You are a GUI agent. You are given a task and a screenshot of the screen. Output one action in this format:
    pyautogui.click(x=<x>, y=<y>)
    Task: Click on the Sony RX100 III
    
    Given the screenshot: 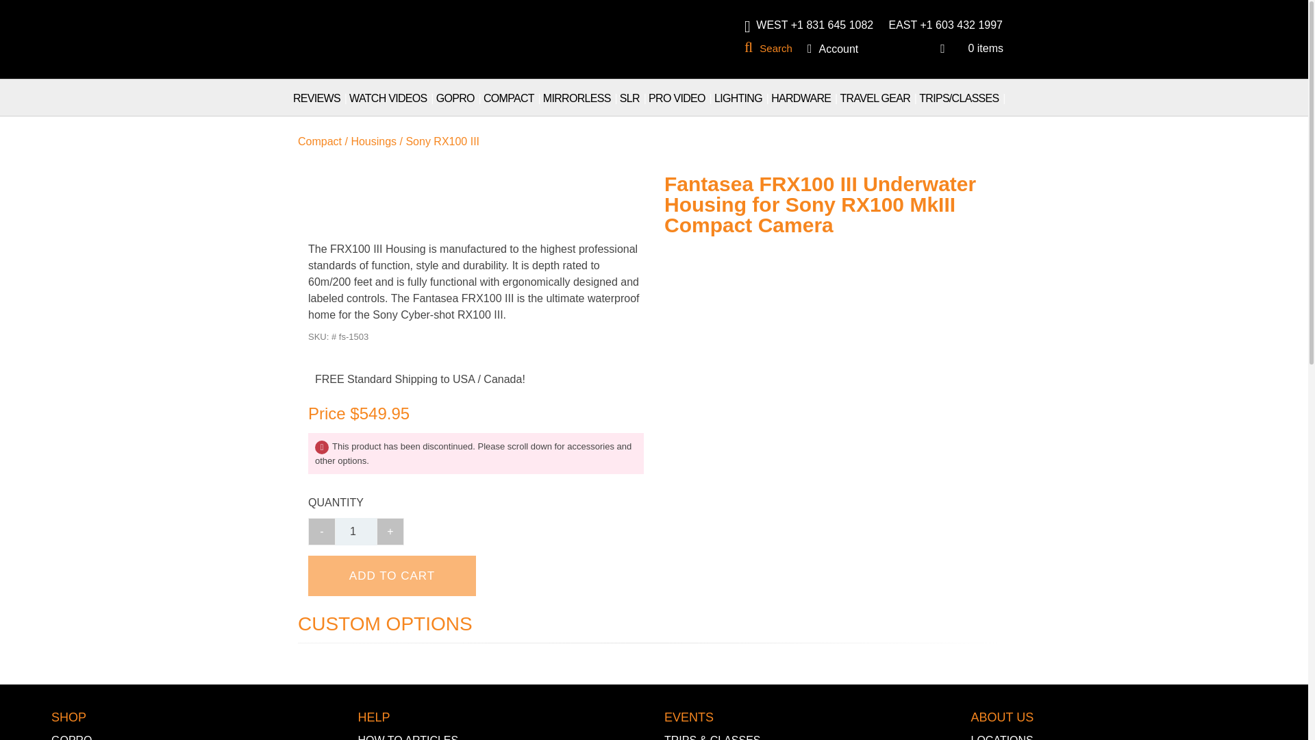 What is the action you would take?
    pyautogui.click(x=442, y=141)
    